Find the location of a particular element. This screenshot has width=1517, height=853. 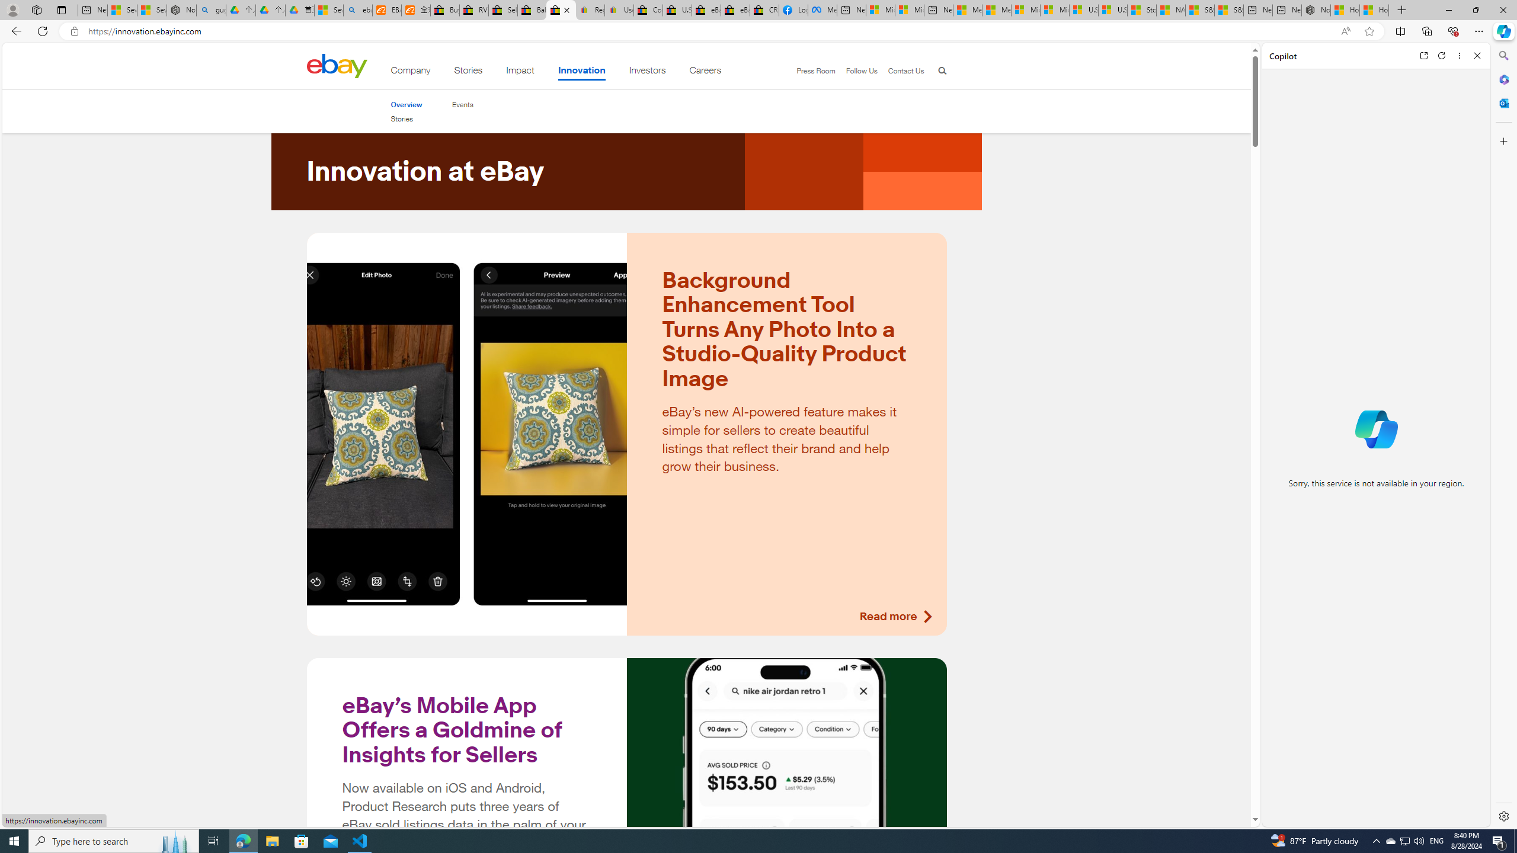

Register: Create a personal eBay account is located at coordinates (590, 10).